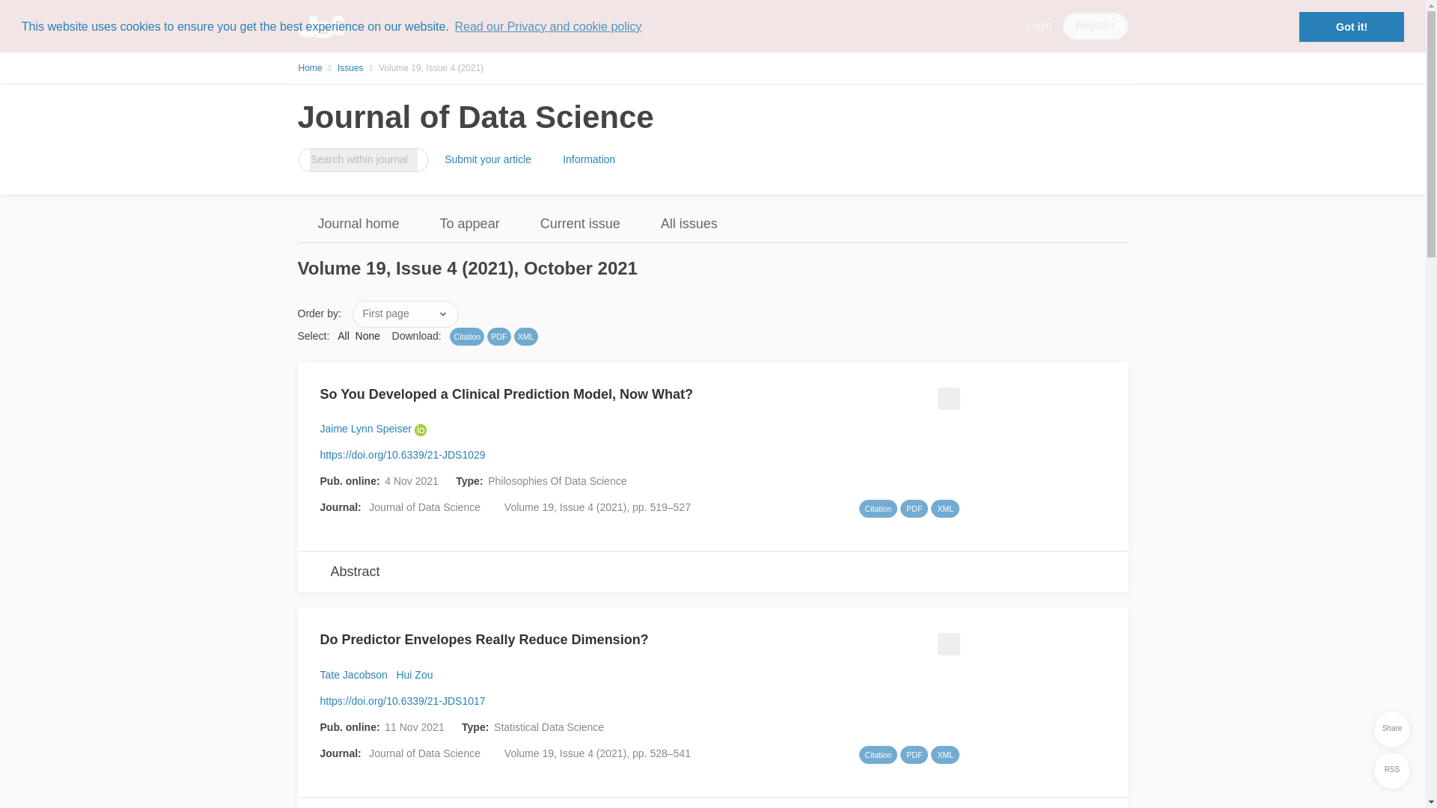 This screenshot has height=808, width=1437. What do you see at coordinates (946, 639) in the screenshot?
I see `Select article` at bounding box center [946, 639].